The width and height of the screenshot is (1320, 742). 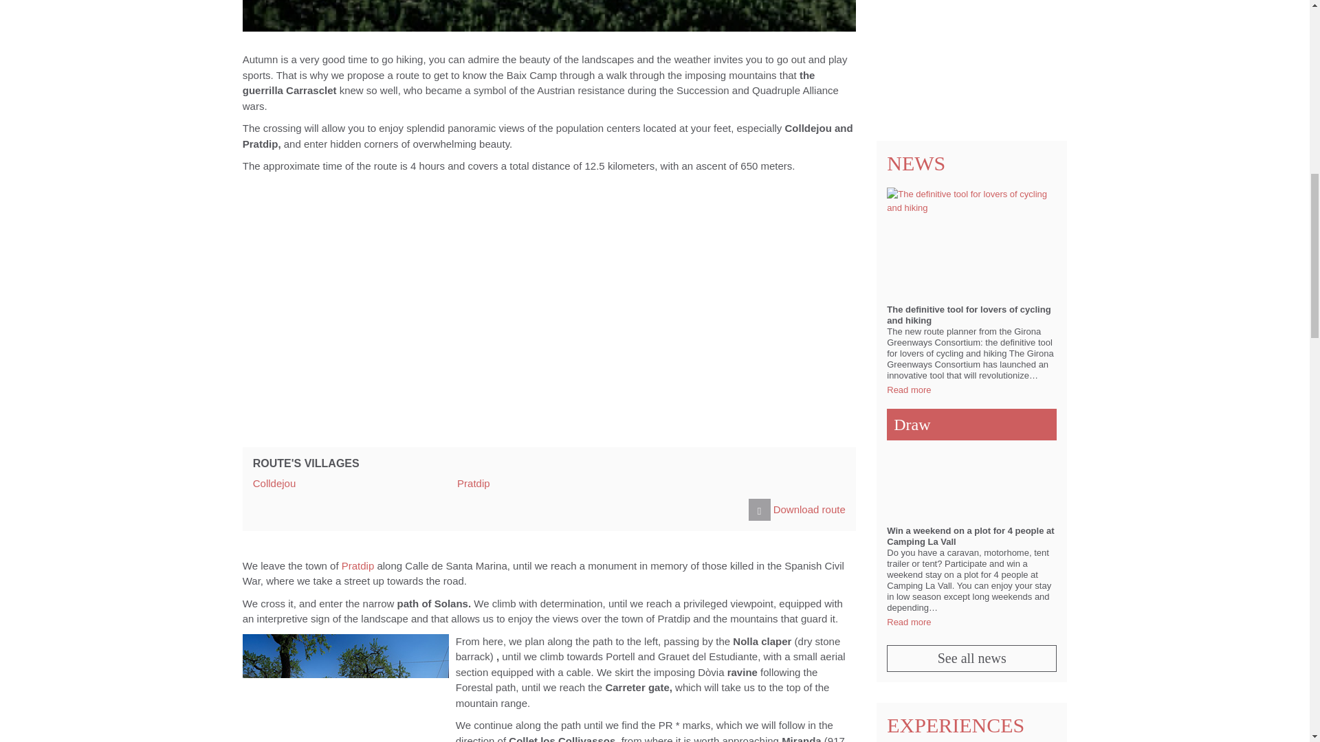 I want to click on Download route, so click(x=797, y=510).